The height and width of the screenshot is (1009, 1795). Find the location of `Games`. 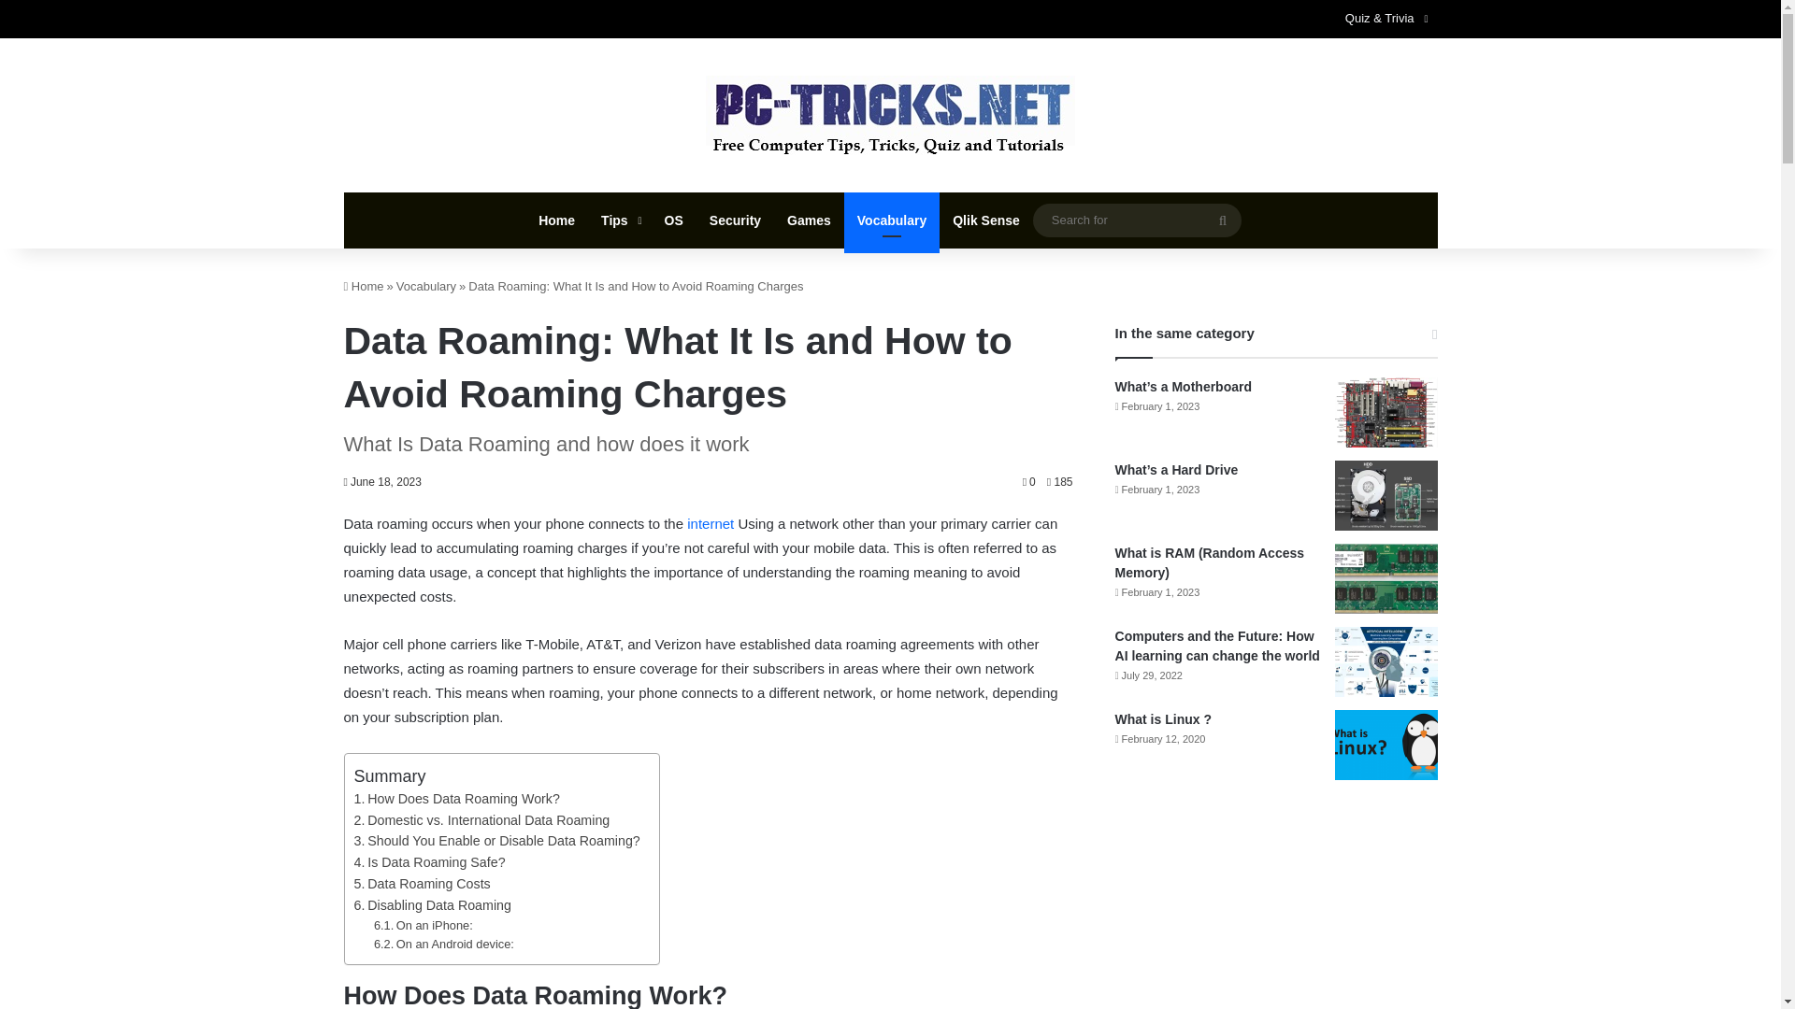

Games is located at coordinates (808, 220).